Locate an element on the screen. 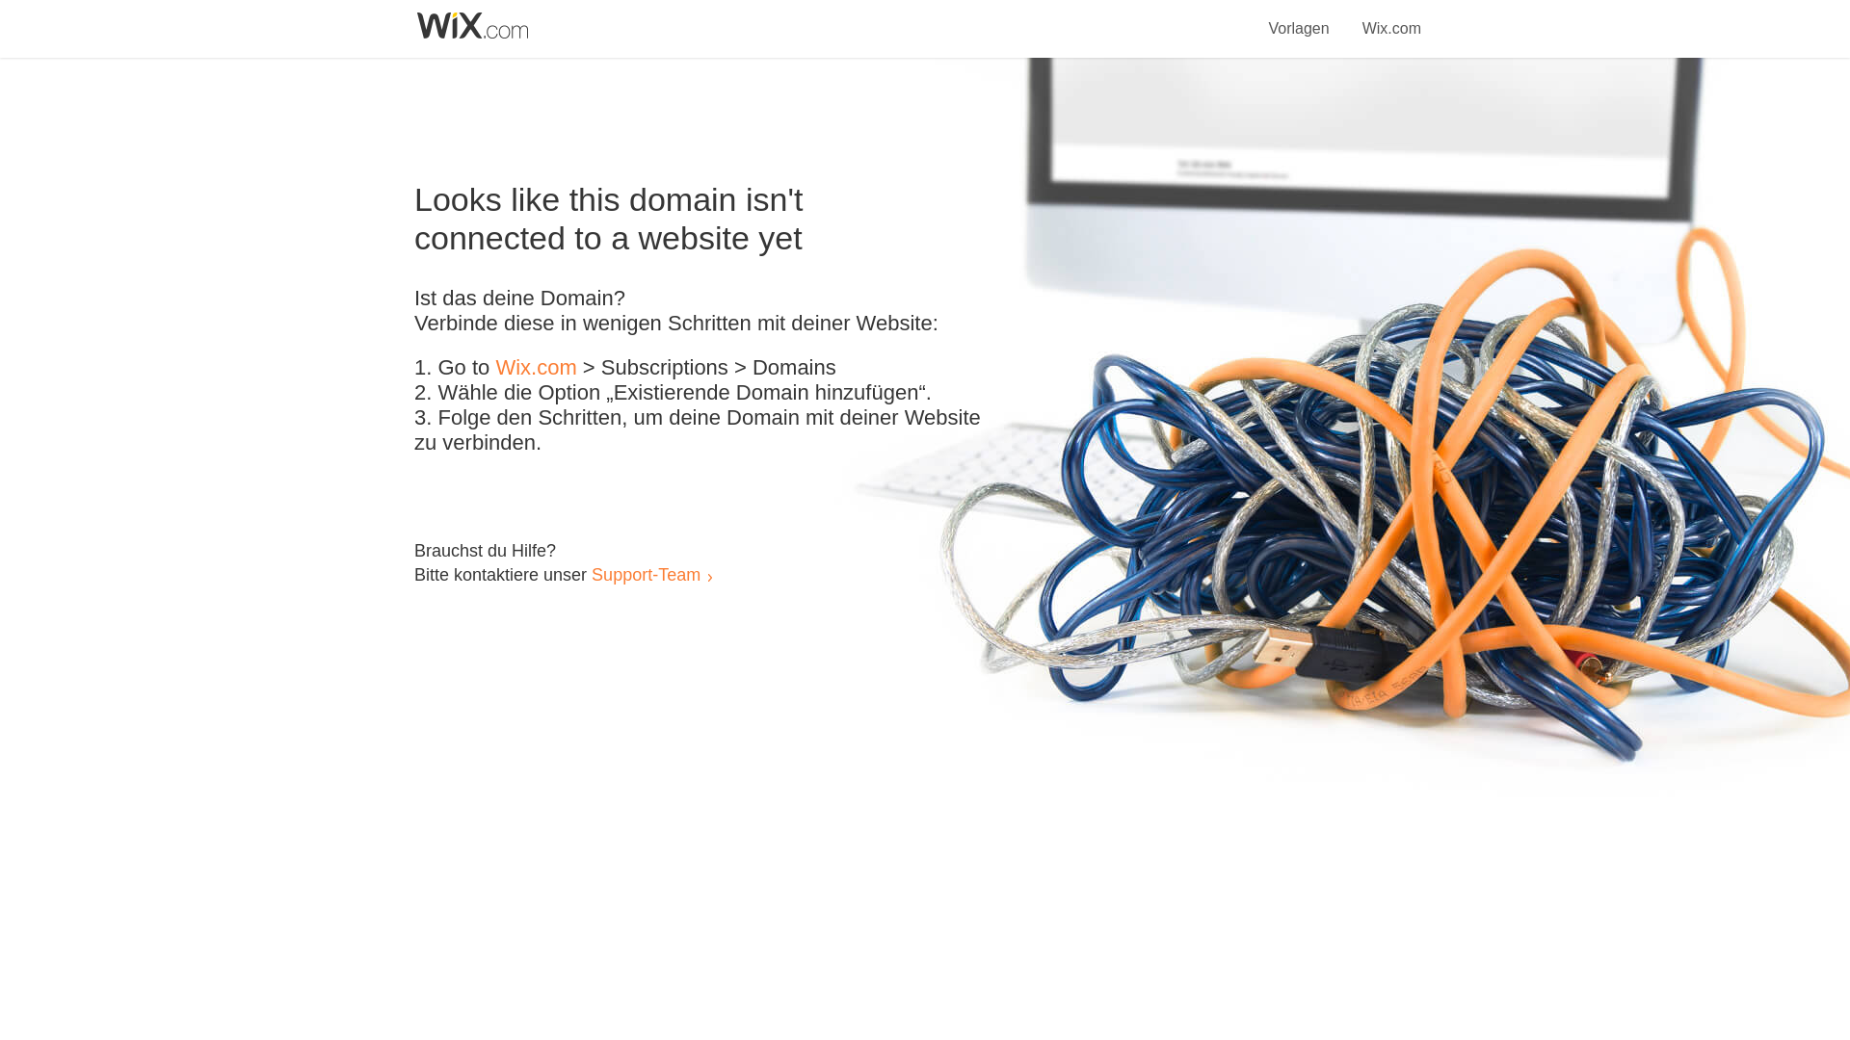  Wix.com is located at coordinates (536, 368).